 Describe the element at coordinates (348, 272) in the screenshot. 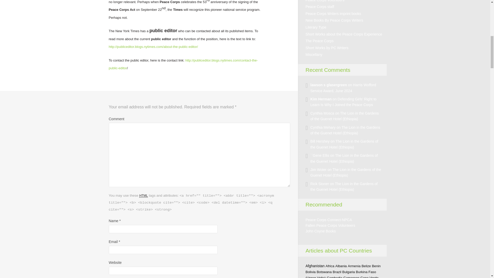

I see `6 topics` at that location.